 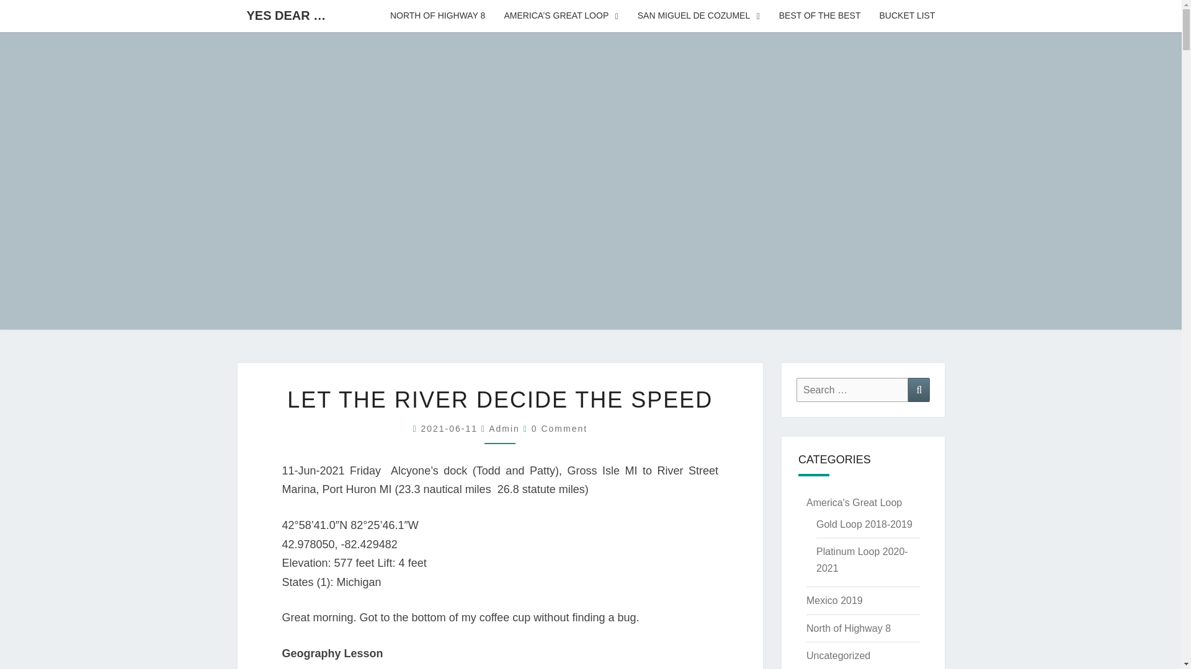 What do you see at coordinates (504, 428) in the screenshot?
I see `View all posts by admin` at bounding box center [504, 428].